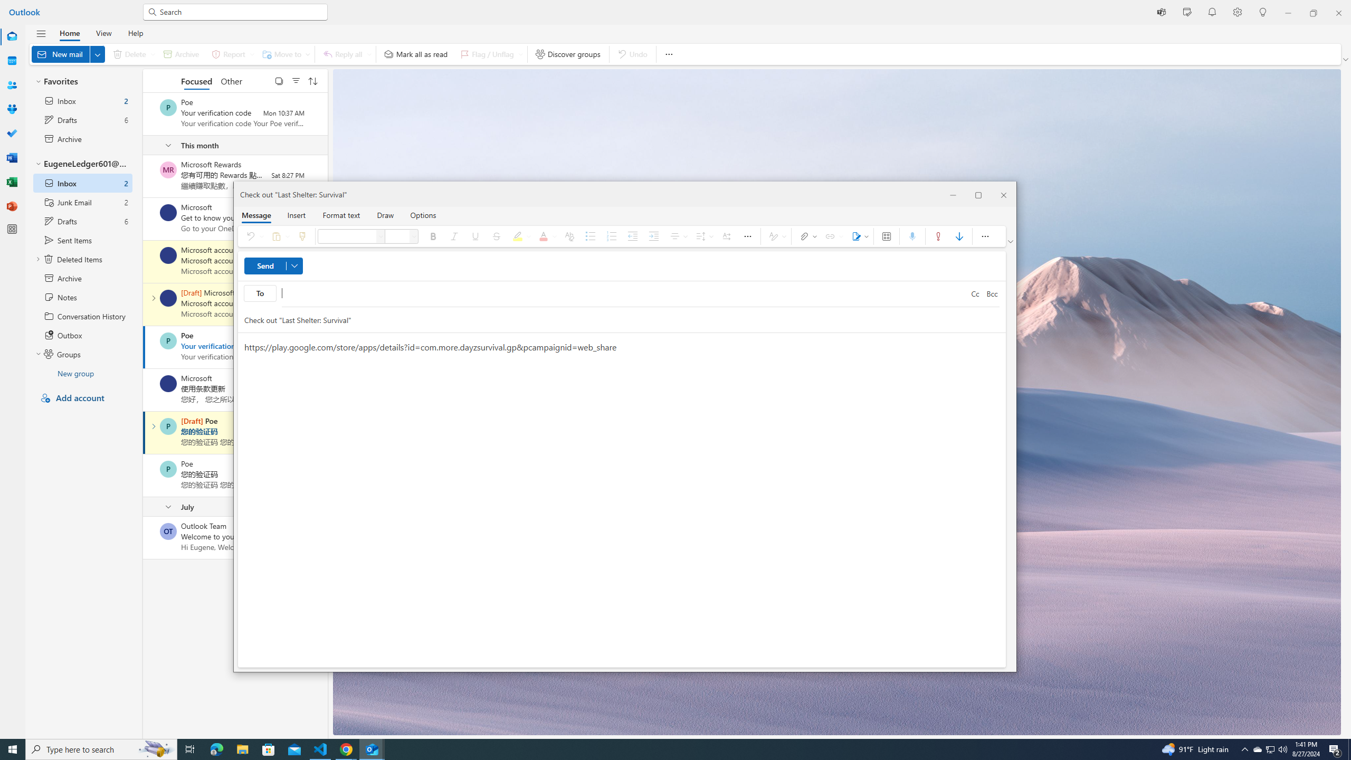  What do you see at coordinates (975, 294) in the screenshot?
I see `Expand to see more respond options` at bounding box center [975, 294].